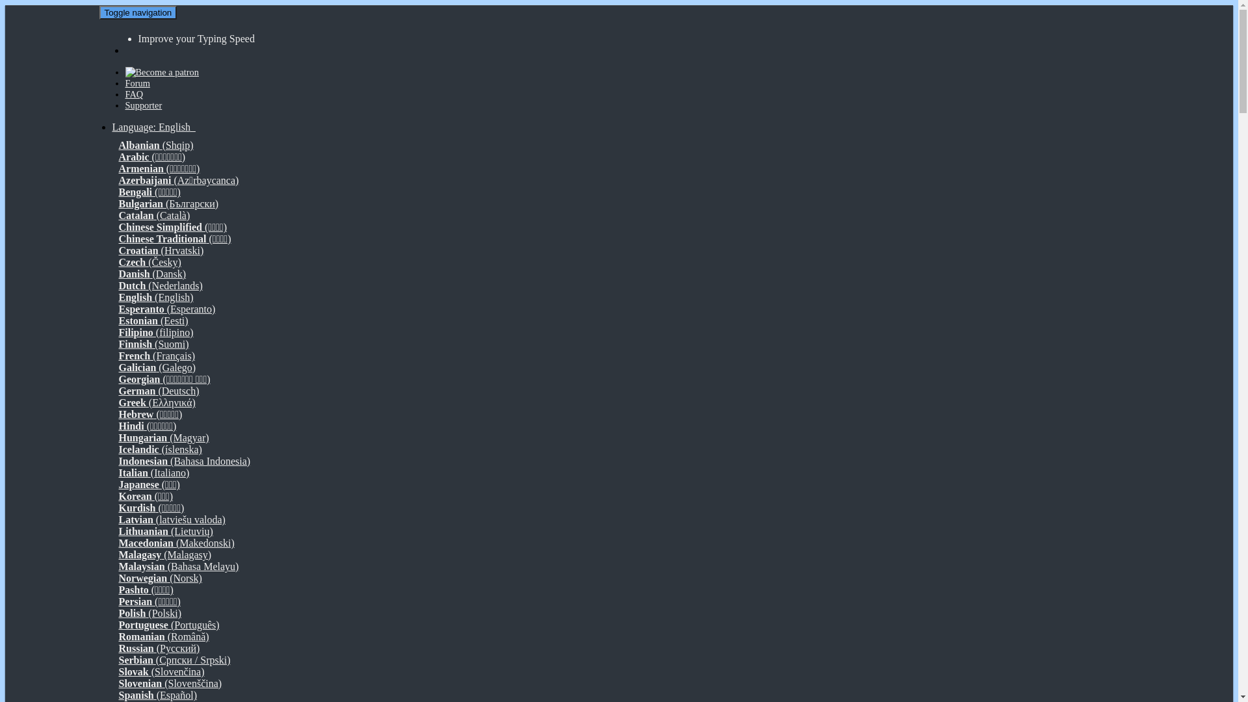 This screenshot has width=1248, height=702. Describe the element at coordinates (143, 108) in the screenshot. I see `Supporter` at that location.